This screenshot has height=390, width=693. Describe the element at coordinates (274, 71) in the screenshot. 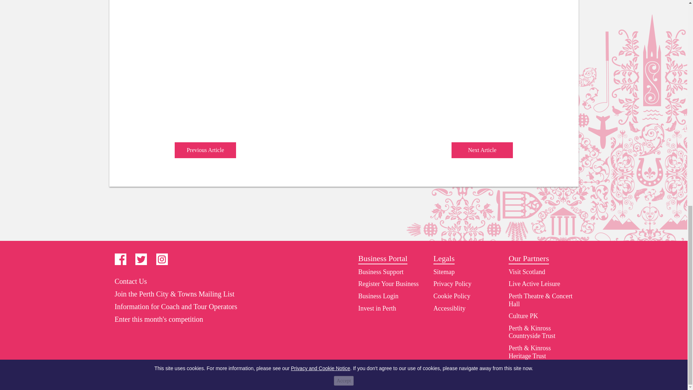

I see `YouTube video player` at that location.